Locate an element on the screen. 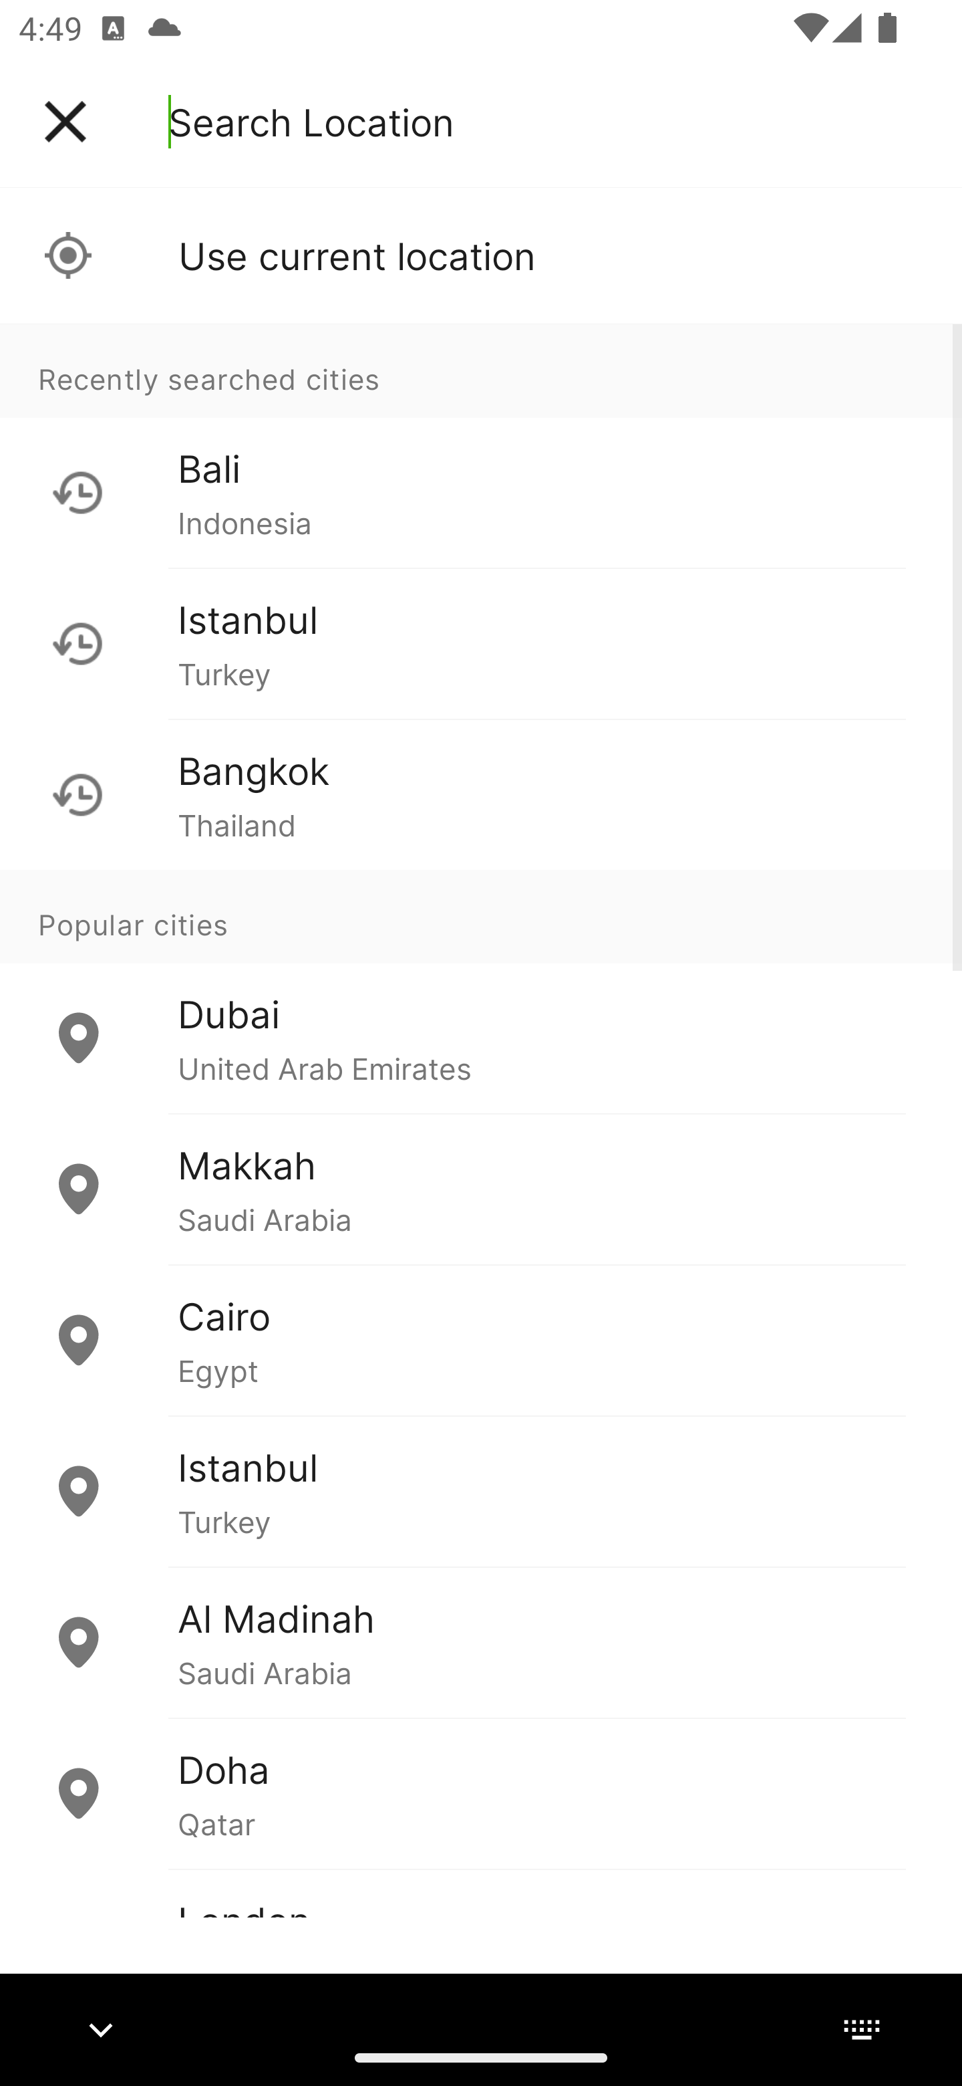 The image size is (962, 2086). Doha Qatar is located at coordinates (481, 1792).